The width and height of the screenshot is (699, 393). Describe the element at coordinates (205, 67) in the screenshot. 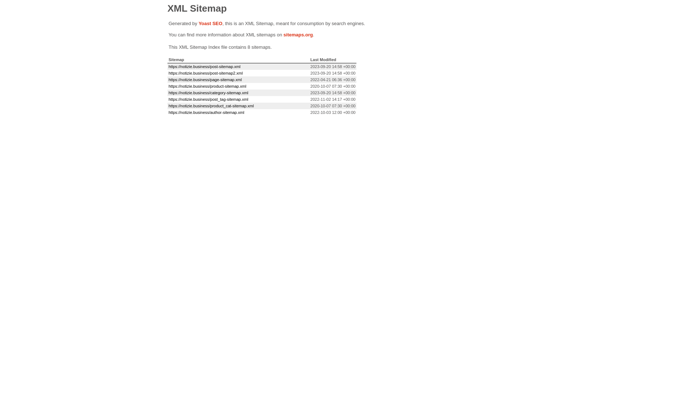

I see `https://notizie.business/post-sitemap.xml` at that location.